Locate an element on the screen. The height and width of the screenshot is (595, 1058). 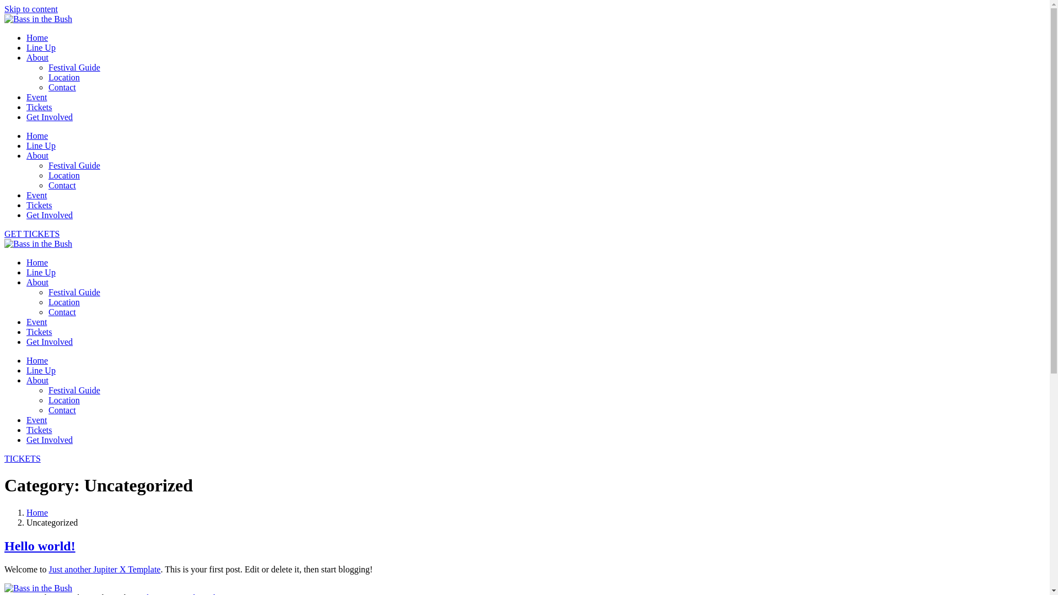
About is located at coordinates (37, 380).